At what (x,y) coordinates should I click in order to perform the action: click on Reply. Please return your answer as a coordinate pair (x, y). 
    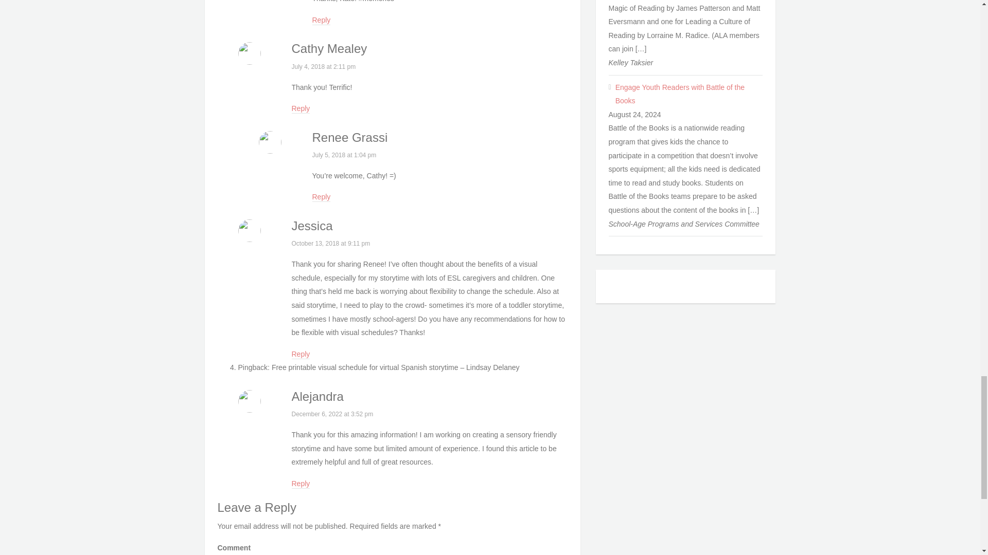
    Looking at the image, I should click on (321, 21).